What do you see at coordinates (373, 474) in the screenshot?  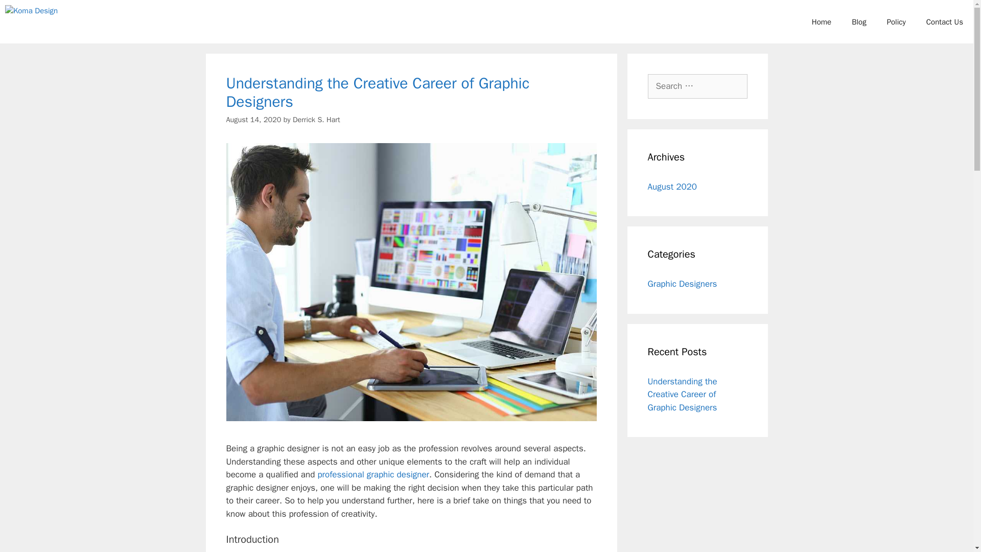 I see `professional graphic designer` at bounding box center [373, 474].